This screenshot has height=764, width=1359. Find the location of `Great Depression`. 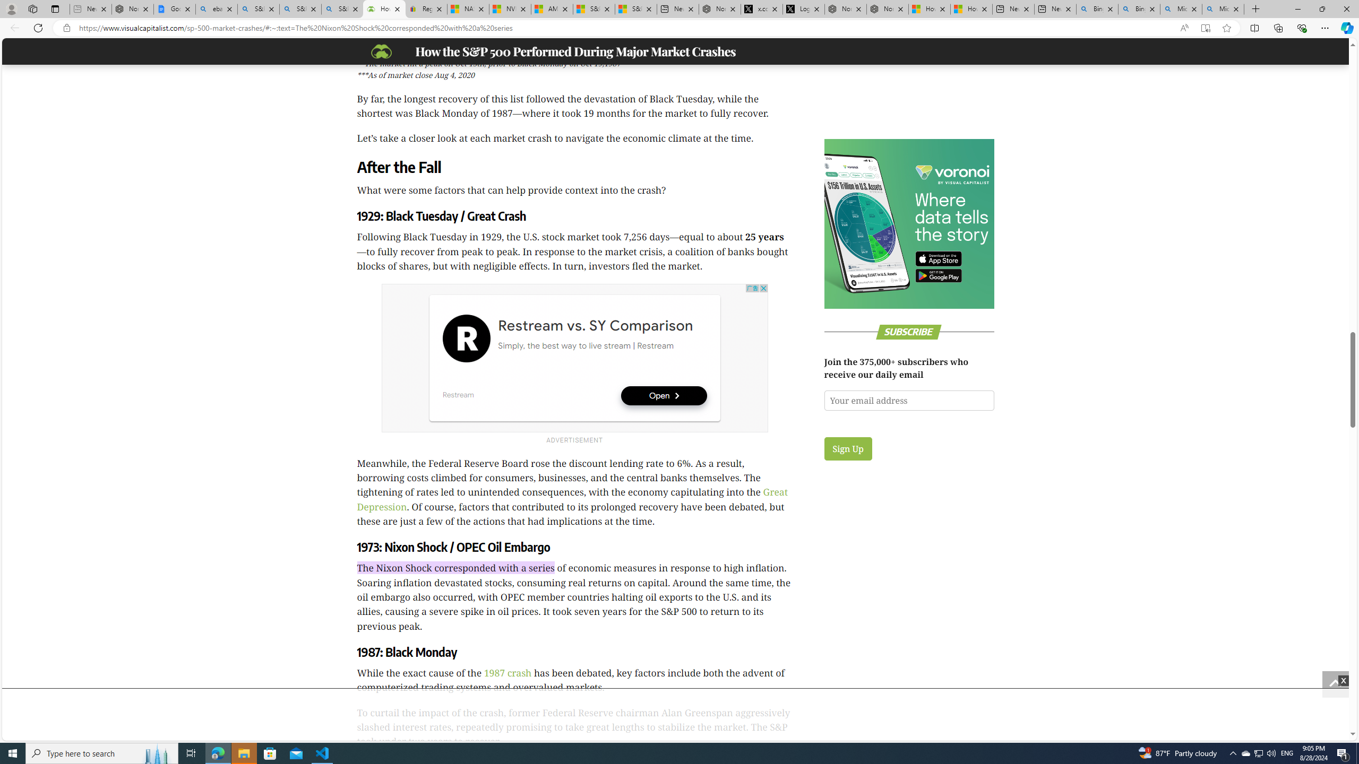

Great Depression is located at coordinates (572, 499).